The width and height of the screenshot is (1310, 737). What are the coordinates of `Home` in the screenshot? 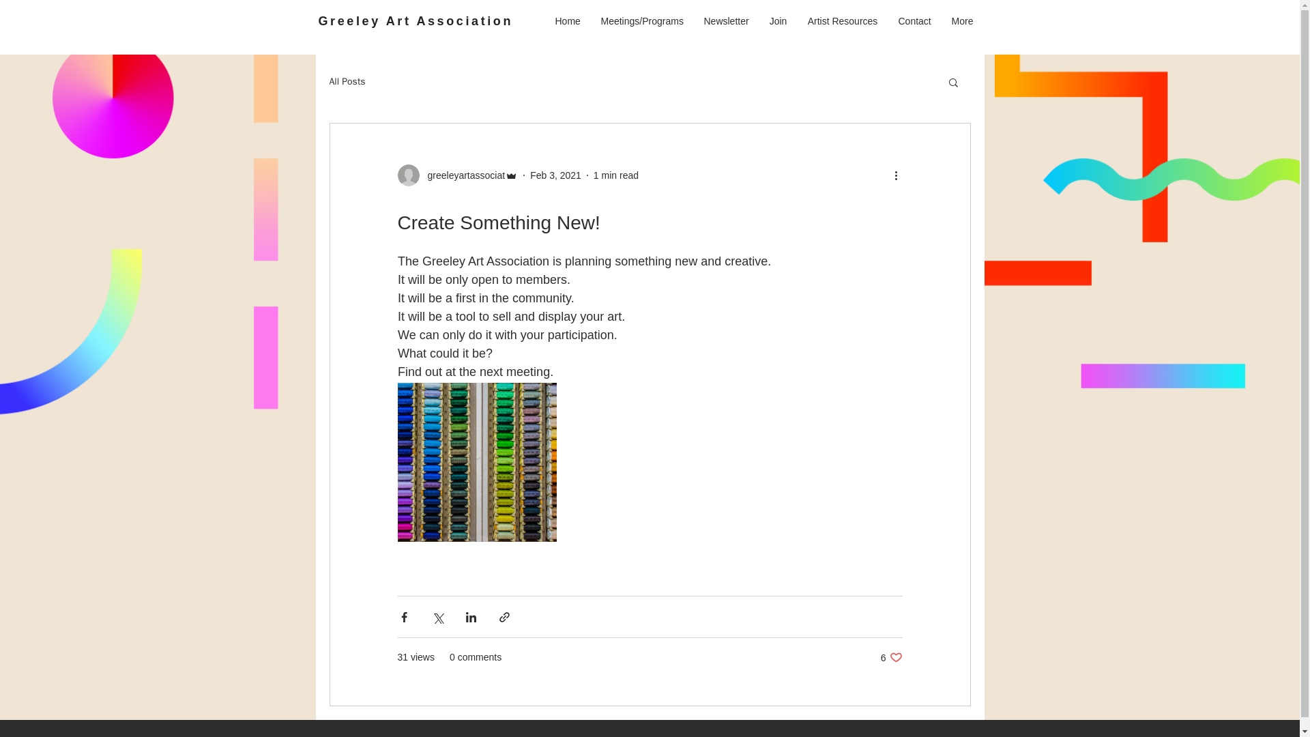 It's located at (568, 21).